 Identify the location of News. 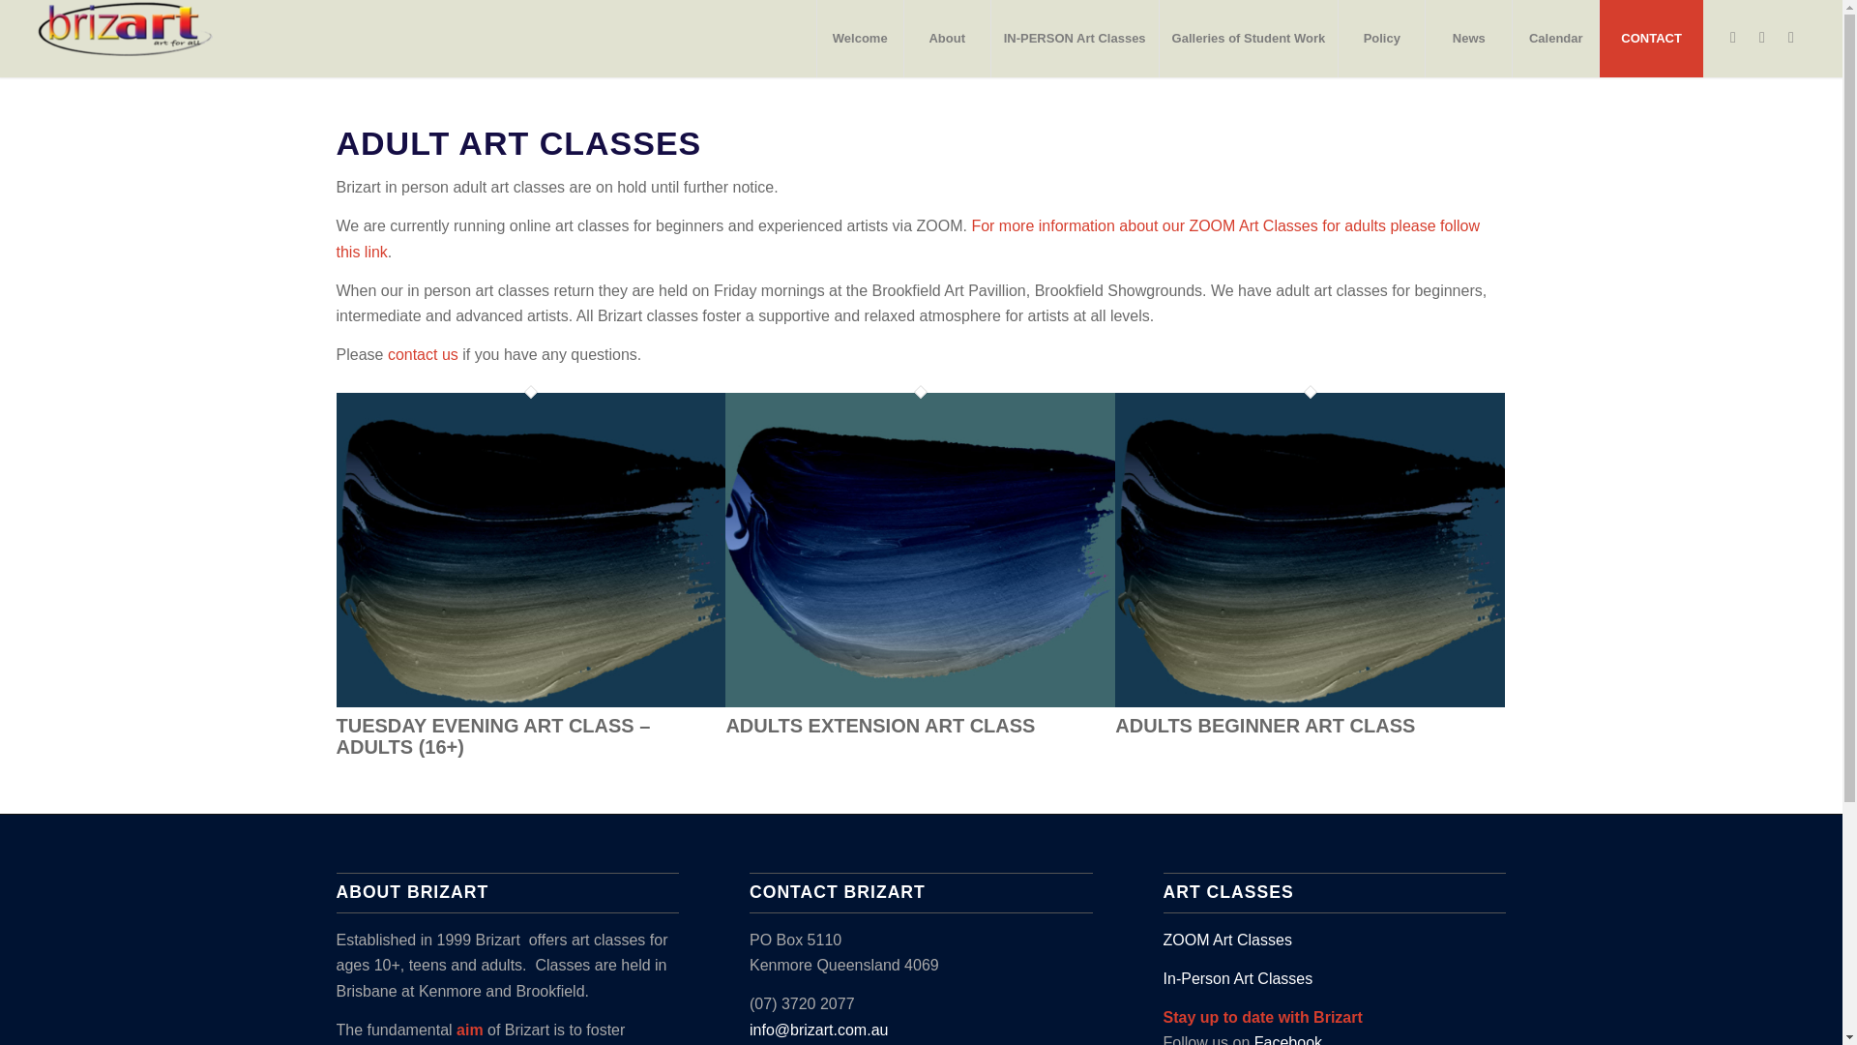
(1467, 39).